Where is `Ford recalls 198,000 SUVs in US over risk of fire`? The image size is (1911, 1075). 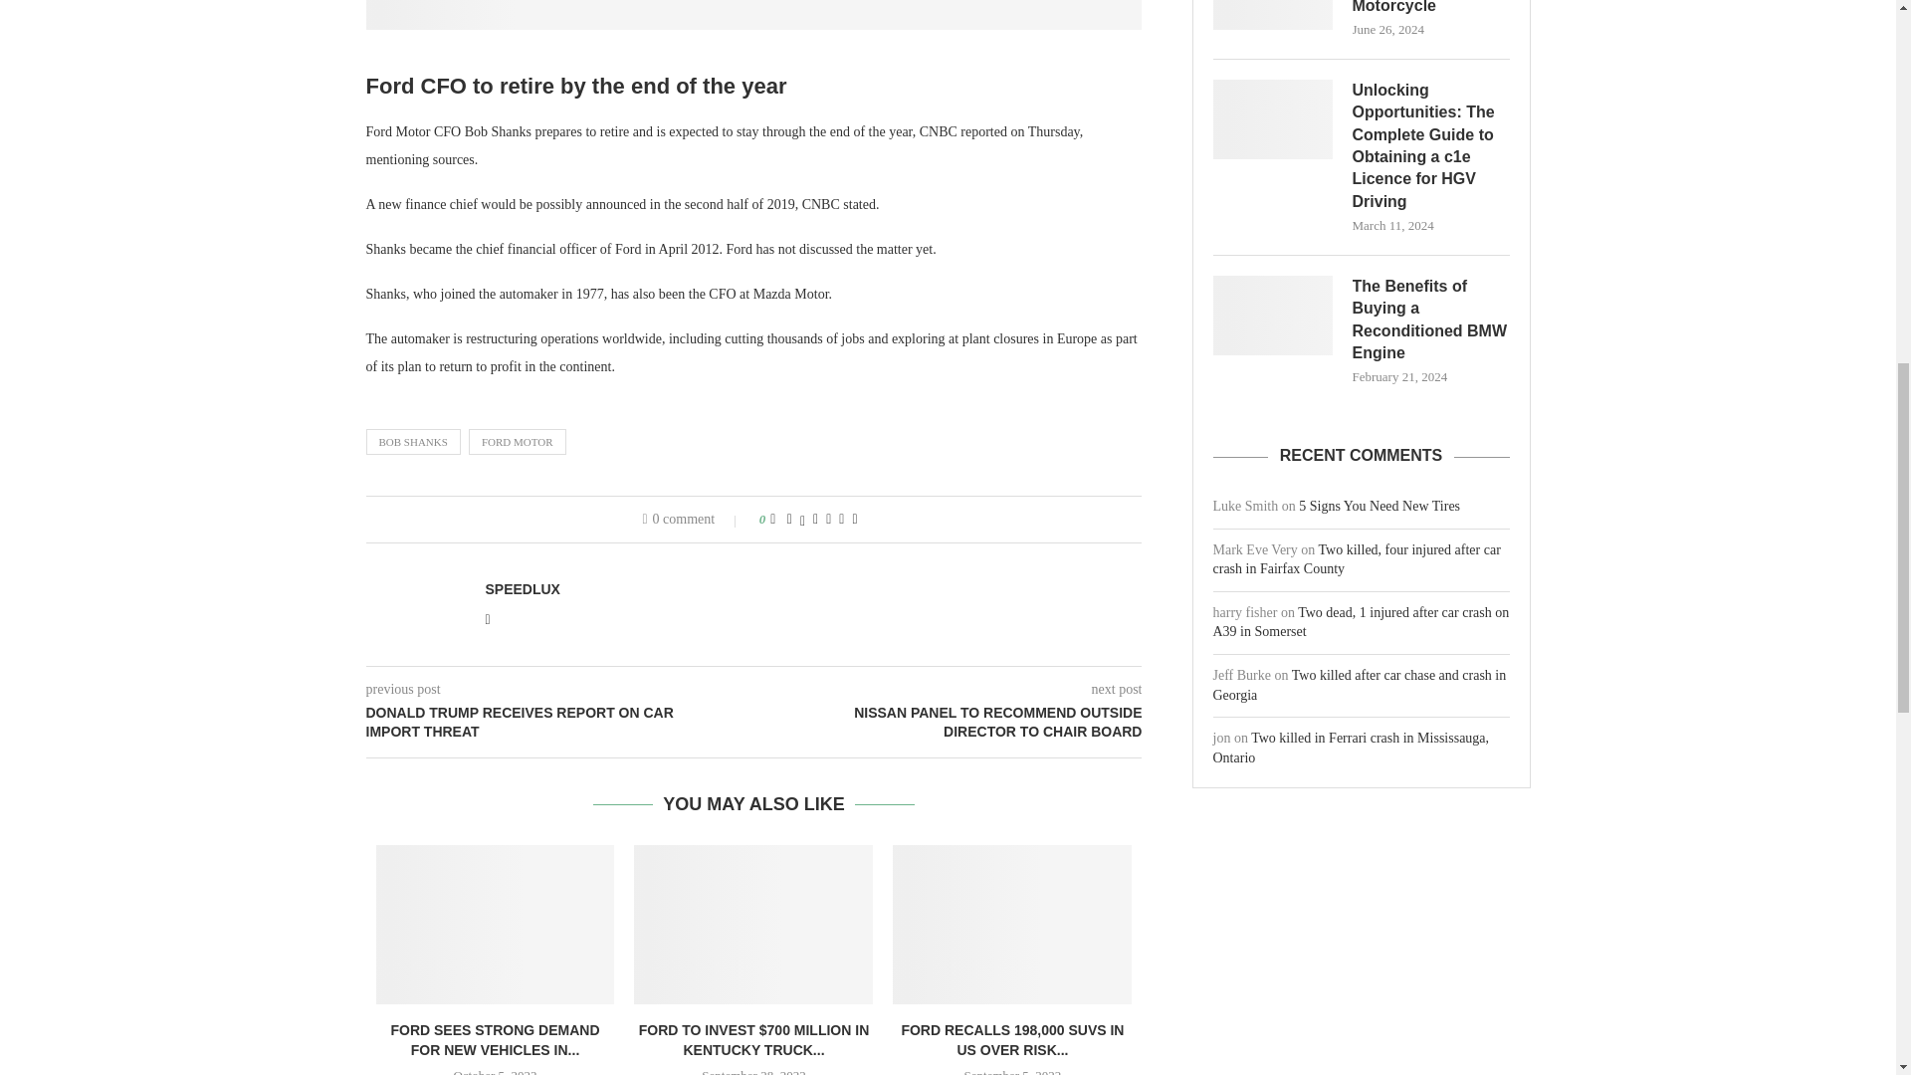 Ford recalls 198,000 SUVs in US over risk of fire is located at coordinates (1011, 924).